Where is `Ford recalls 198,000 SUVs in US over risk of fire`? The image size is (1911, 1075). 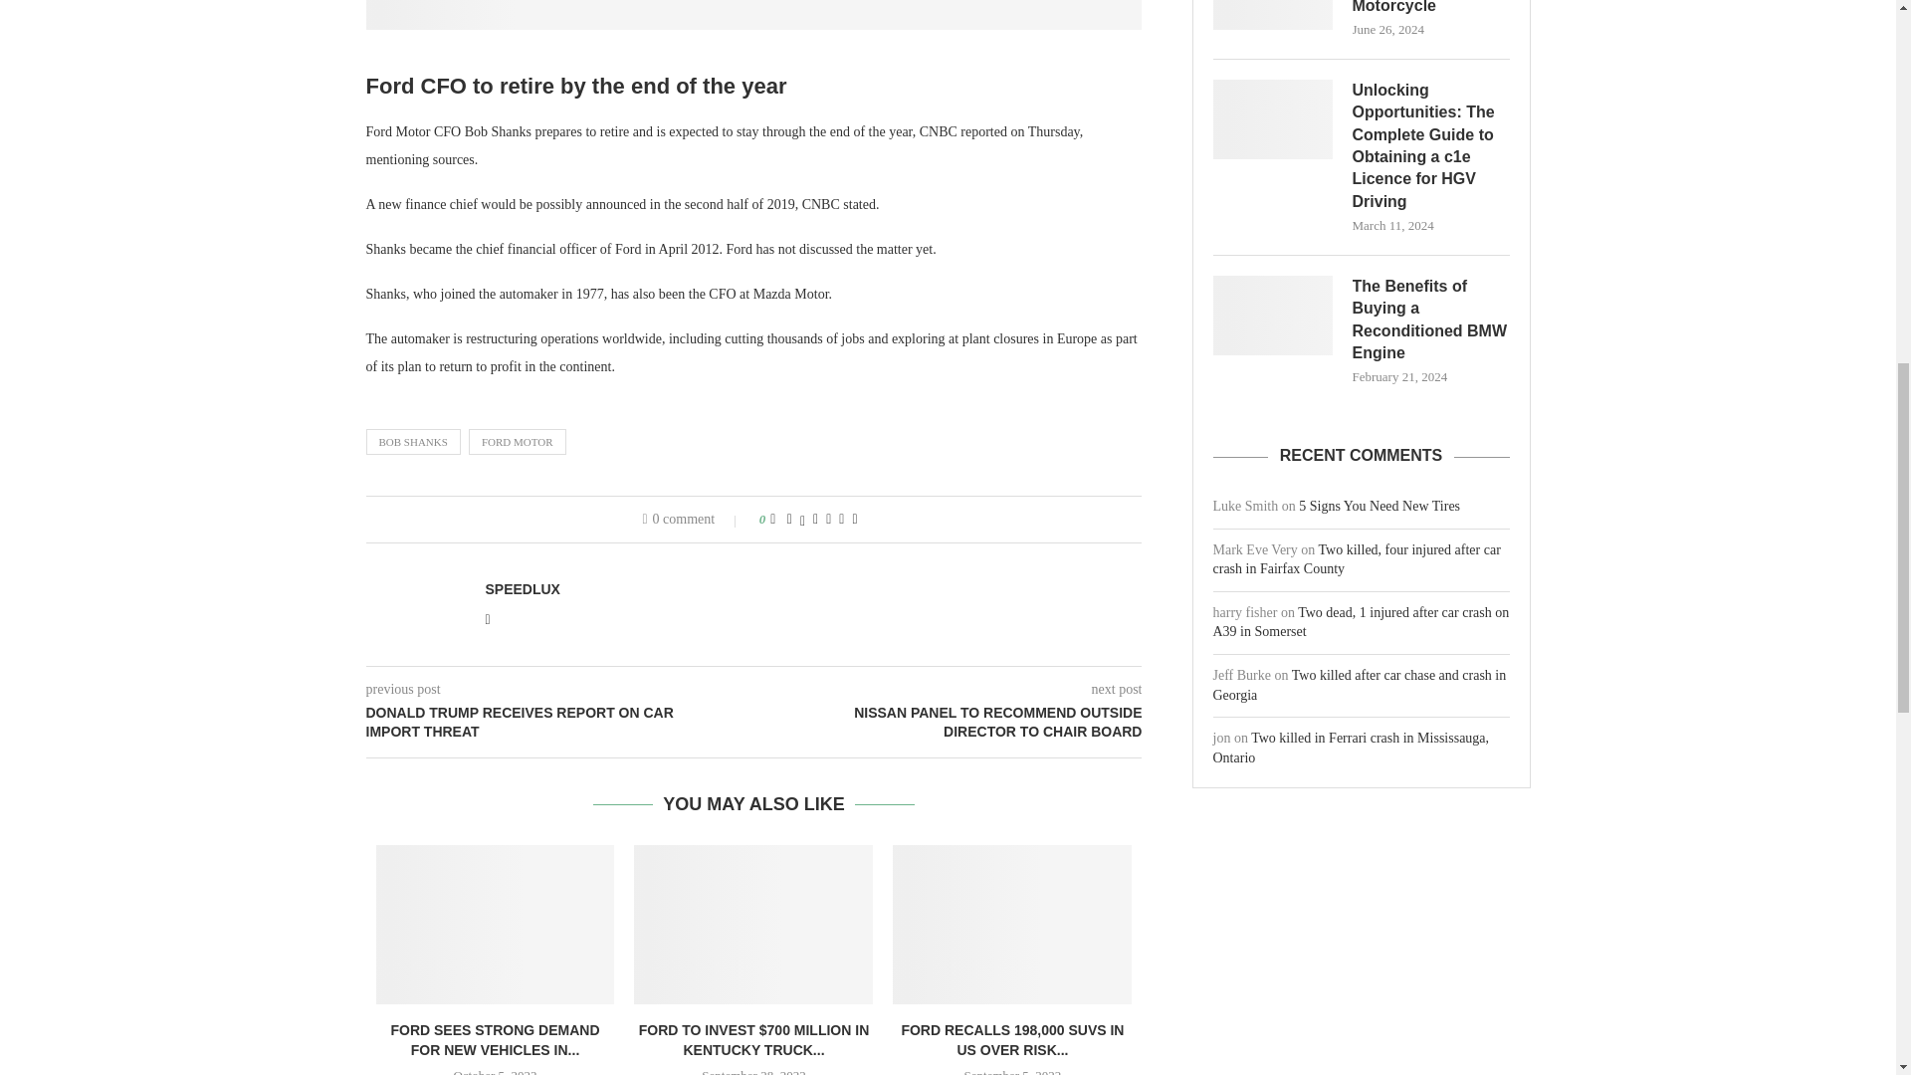 Ford recalls 198,000 SUVs in US over risk of fire is located at coordinates (1011, 924).